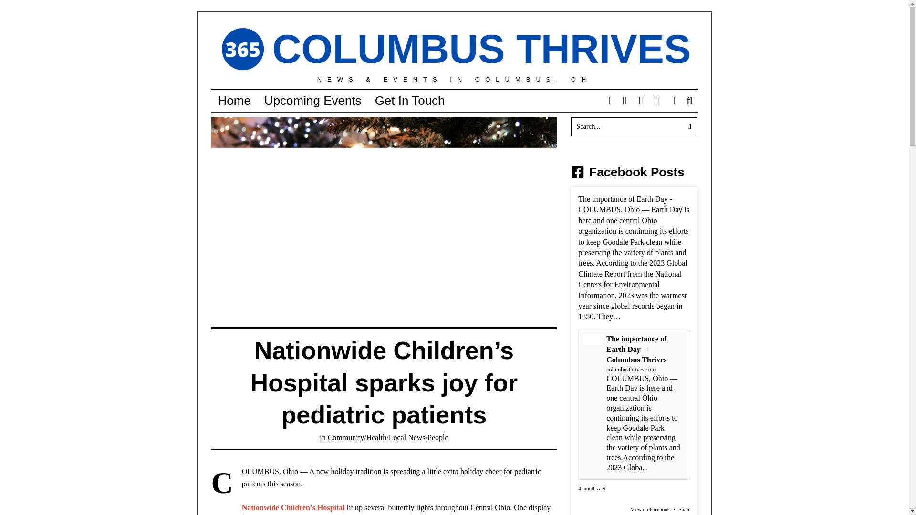 This screenshot has width=916, height=515. I want to click on Share, so click(684, 509).